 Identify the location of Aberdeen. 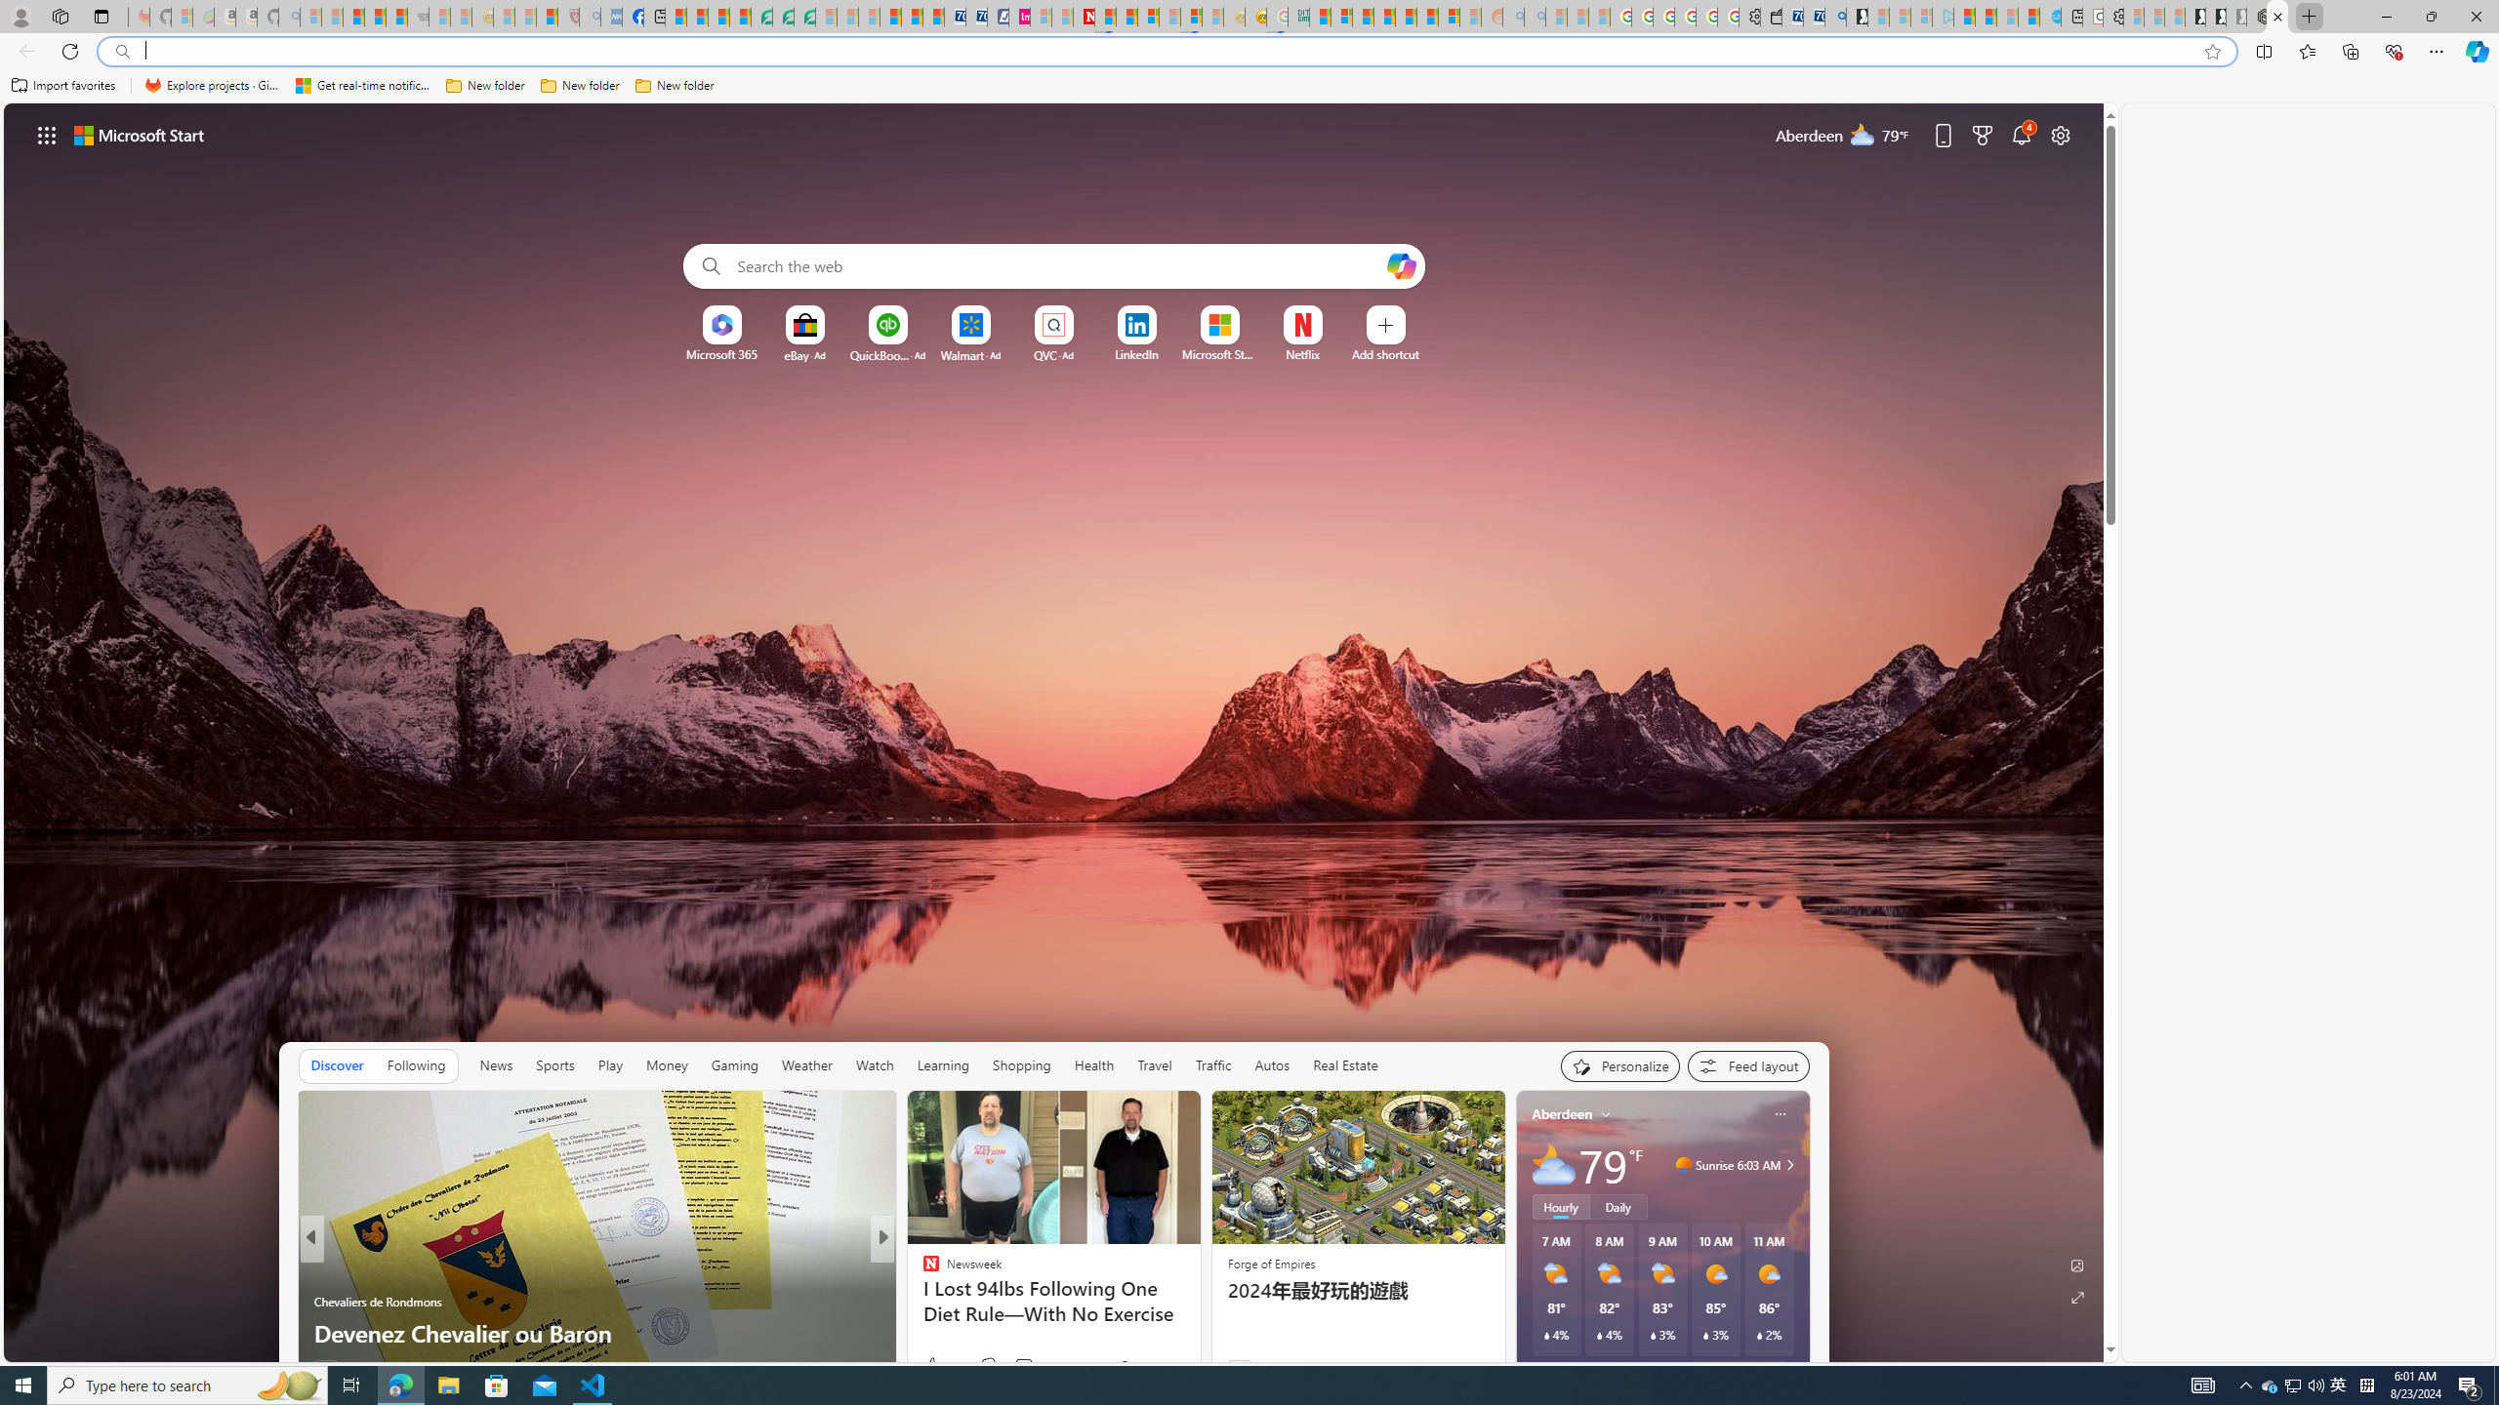
(1563, 1114).